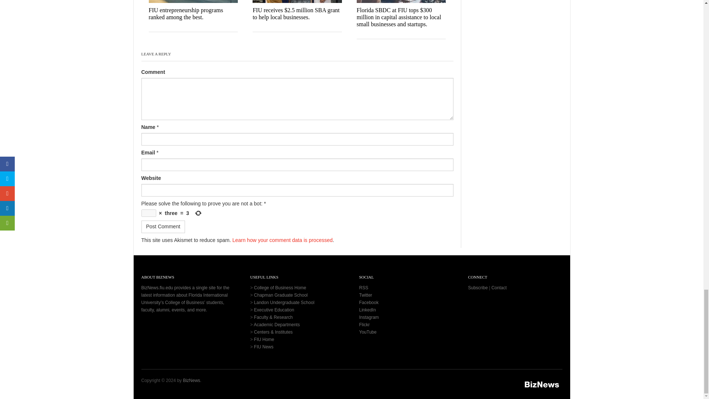 The width and height of the screenshot is (709, 399). What do you see at coordinates (163, 227) in the screenshot?
I see `Post Comment` at bounding box center [163, 227].